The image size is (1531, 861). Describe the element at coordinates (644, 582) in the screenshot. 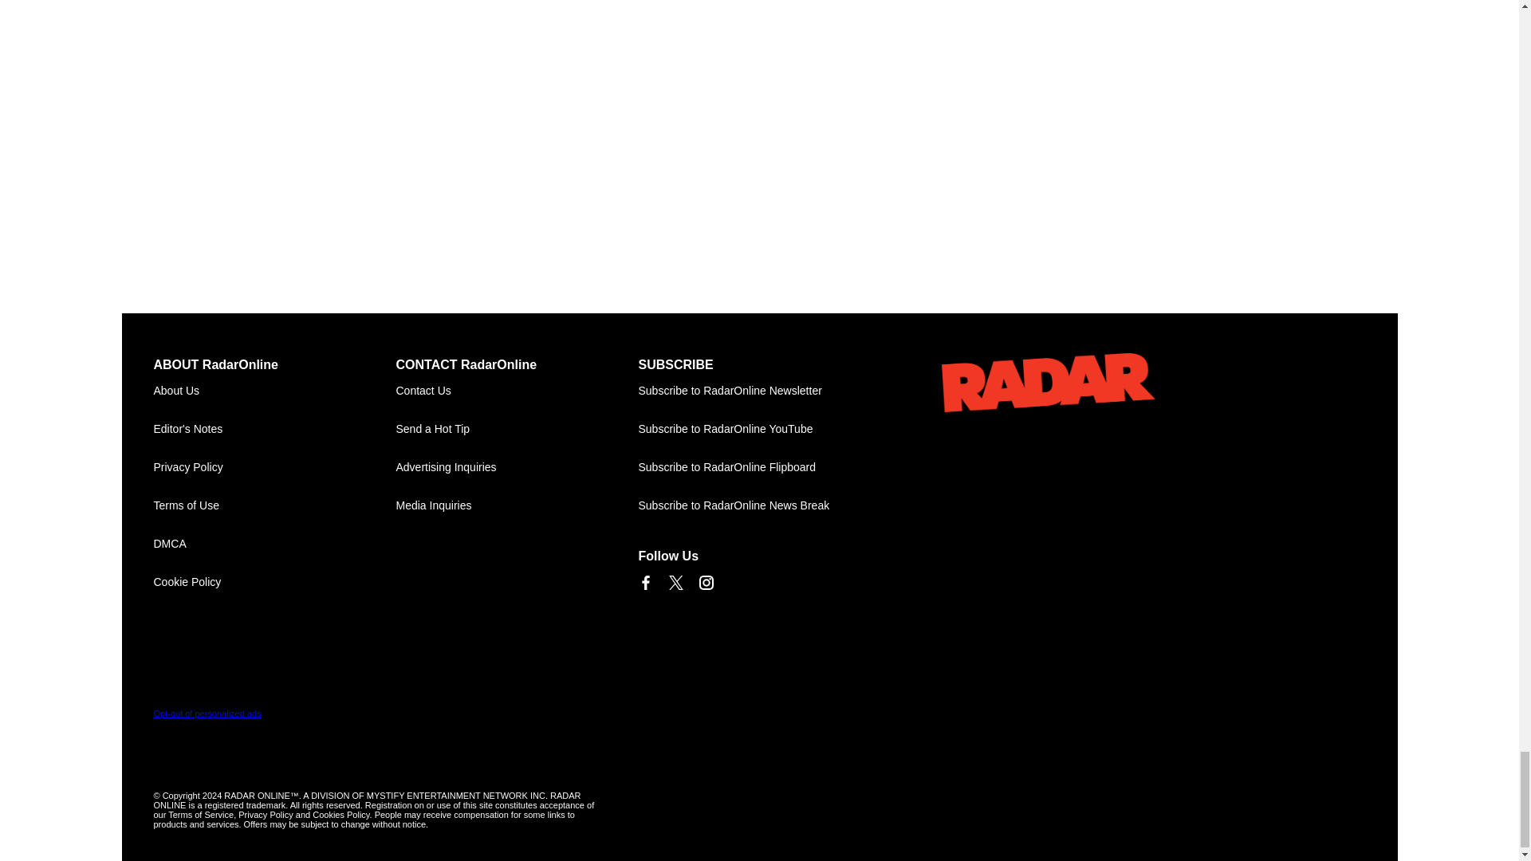

I see `Link to Facebook` at that location.